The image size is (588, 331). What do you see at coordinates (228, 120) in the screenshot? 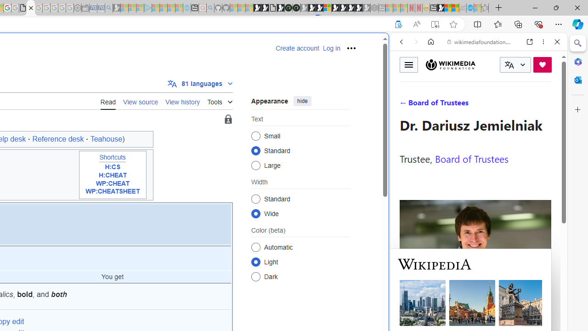
I see `Page semi-protected` at bounding box center [228, 120].